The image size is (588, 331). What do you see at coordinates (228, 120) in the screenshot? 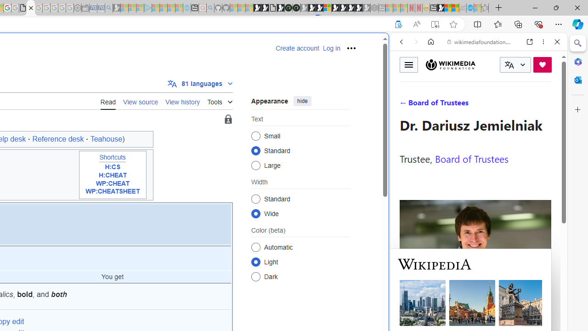
I see `Page semi-protected` at bounding box center [228, 120].